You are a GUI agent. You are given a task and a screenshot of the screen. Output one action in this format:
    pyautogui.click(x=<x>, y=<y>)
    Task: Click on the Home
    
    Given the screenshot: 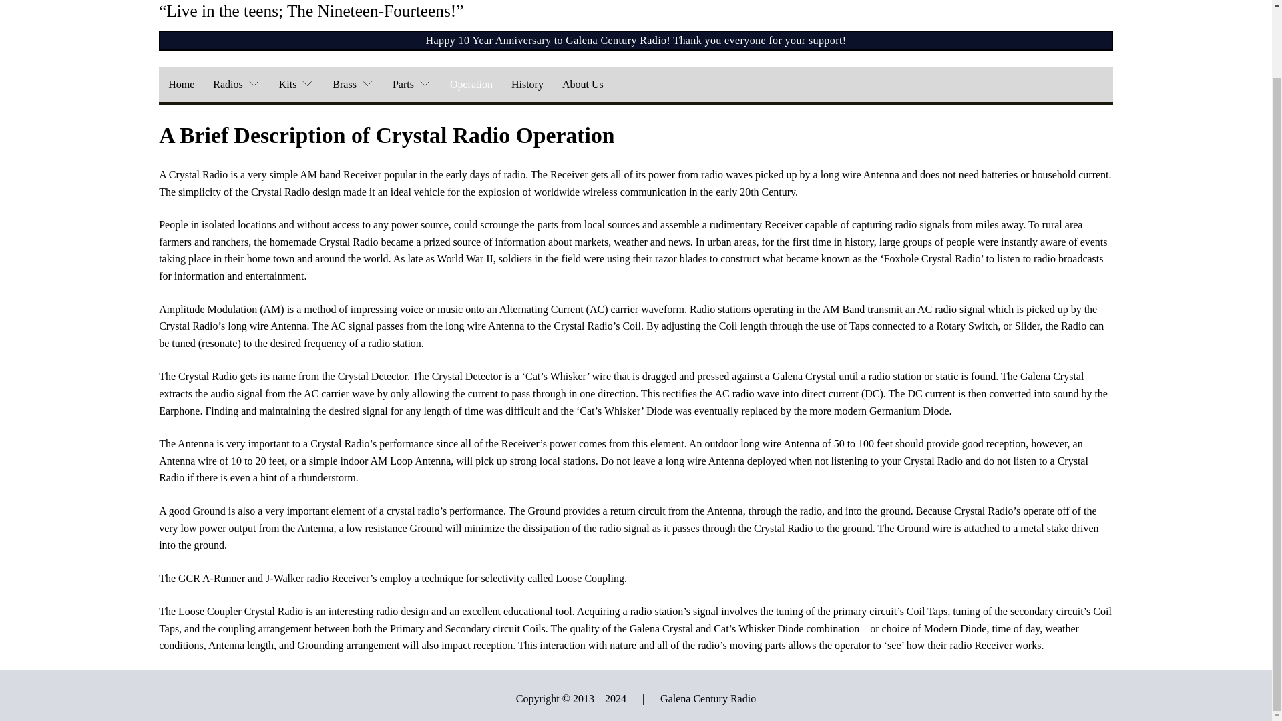 What is the action you would take?
    pyautogui.click(x=182, y=85)
    